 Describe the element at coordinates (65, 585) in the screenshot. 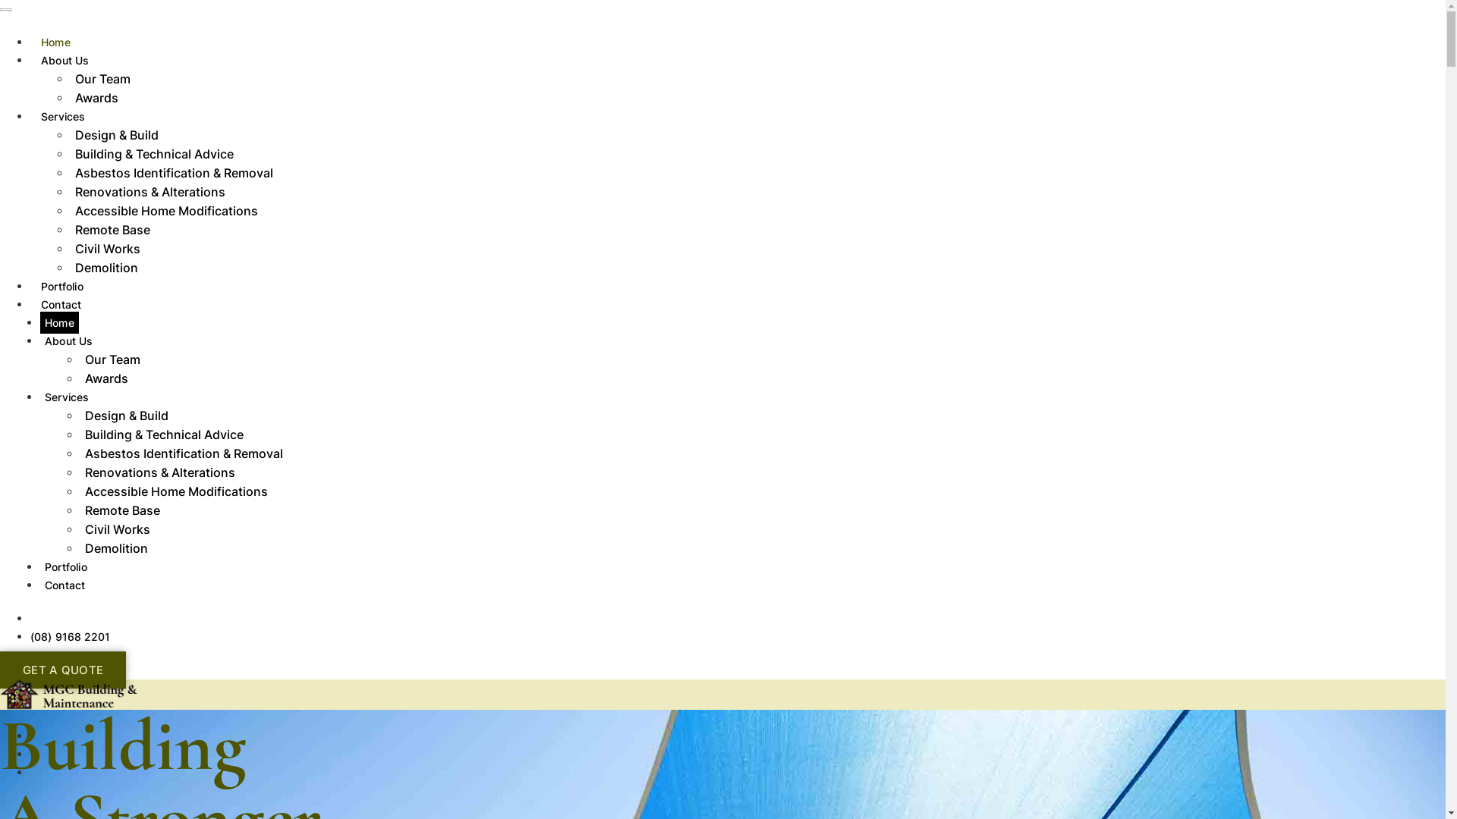

I see `Contact` at that location.